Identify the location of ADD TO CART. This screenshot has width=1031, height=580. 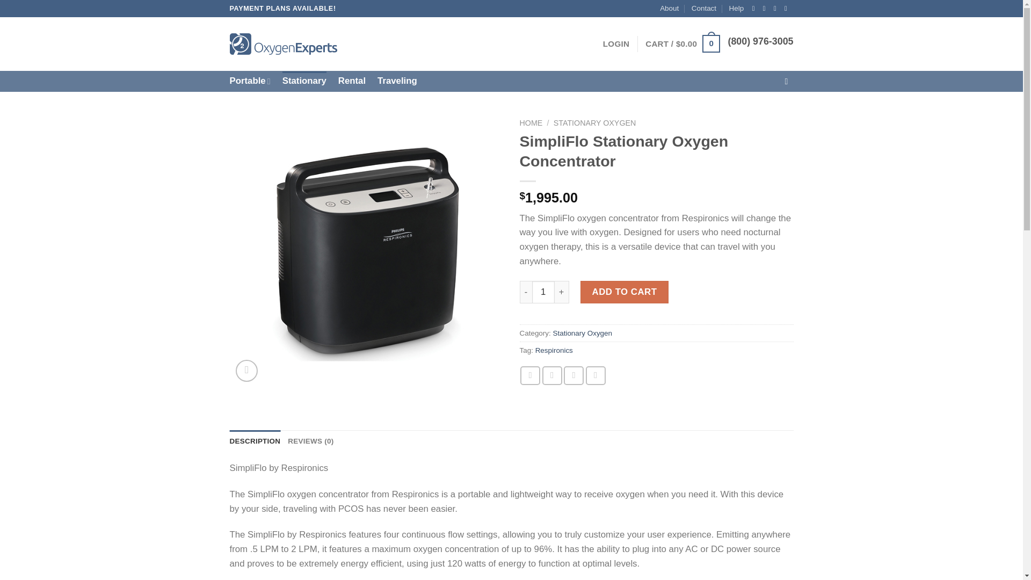
(624, 292).